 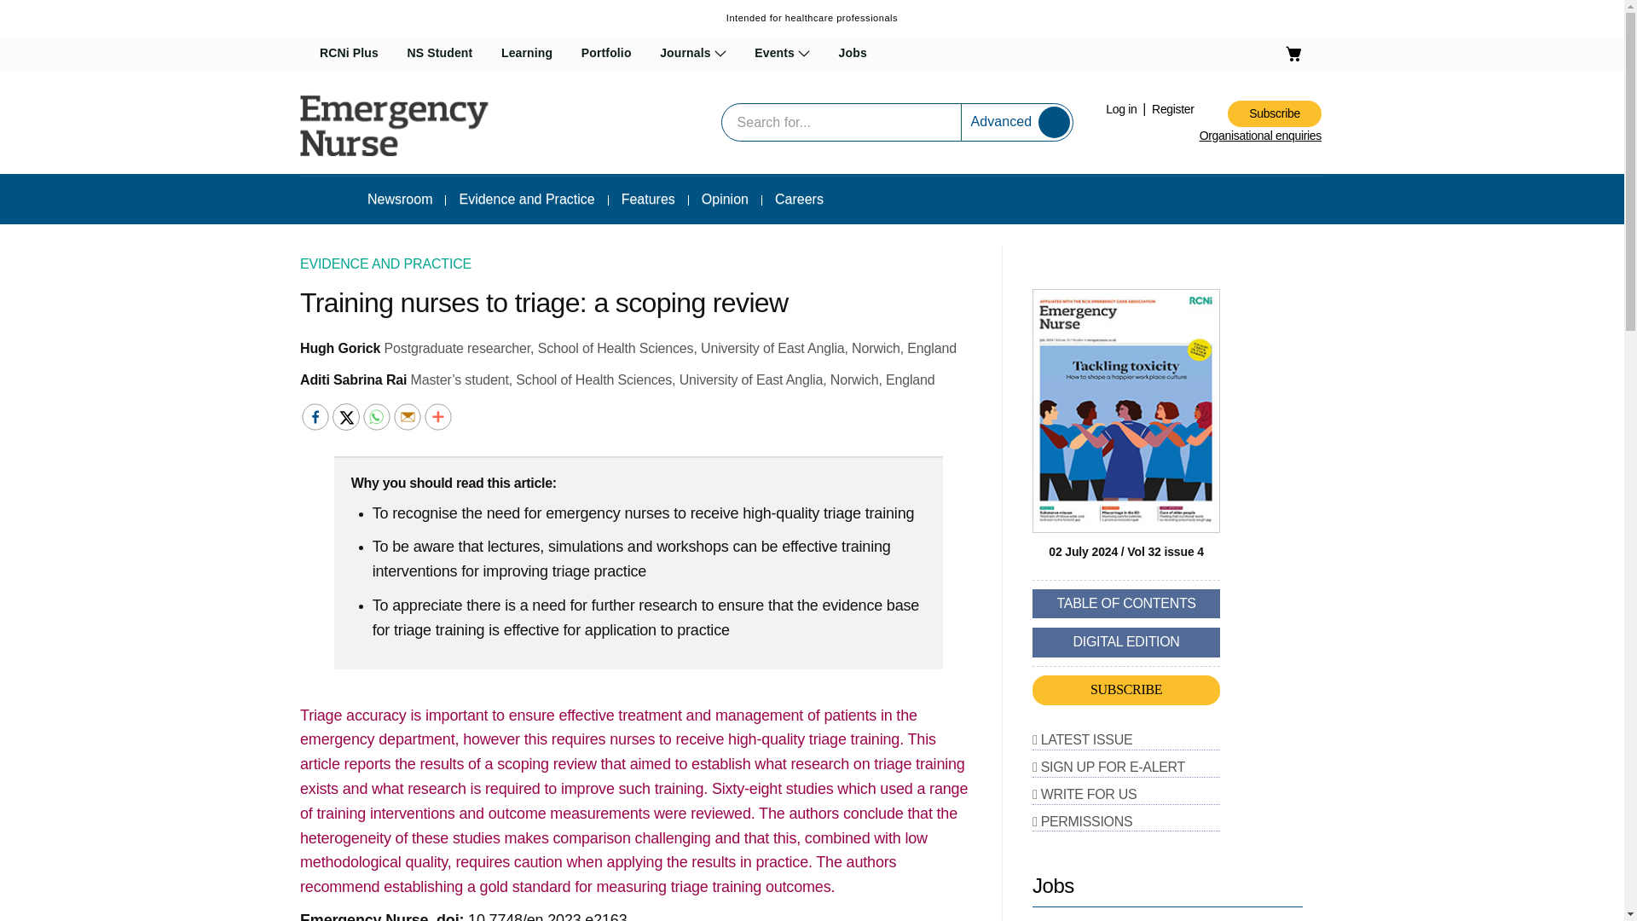 I want to click on Whatsapp, so click(x=377, y=417).